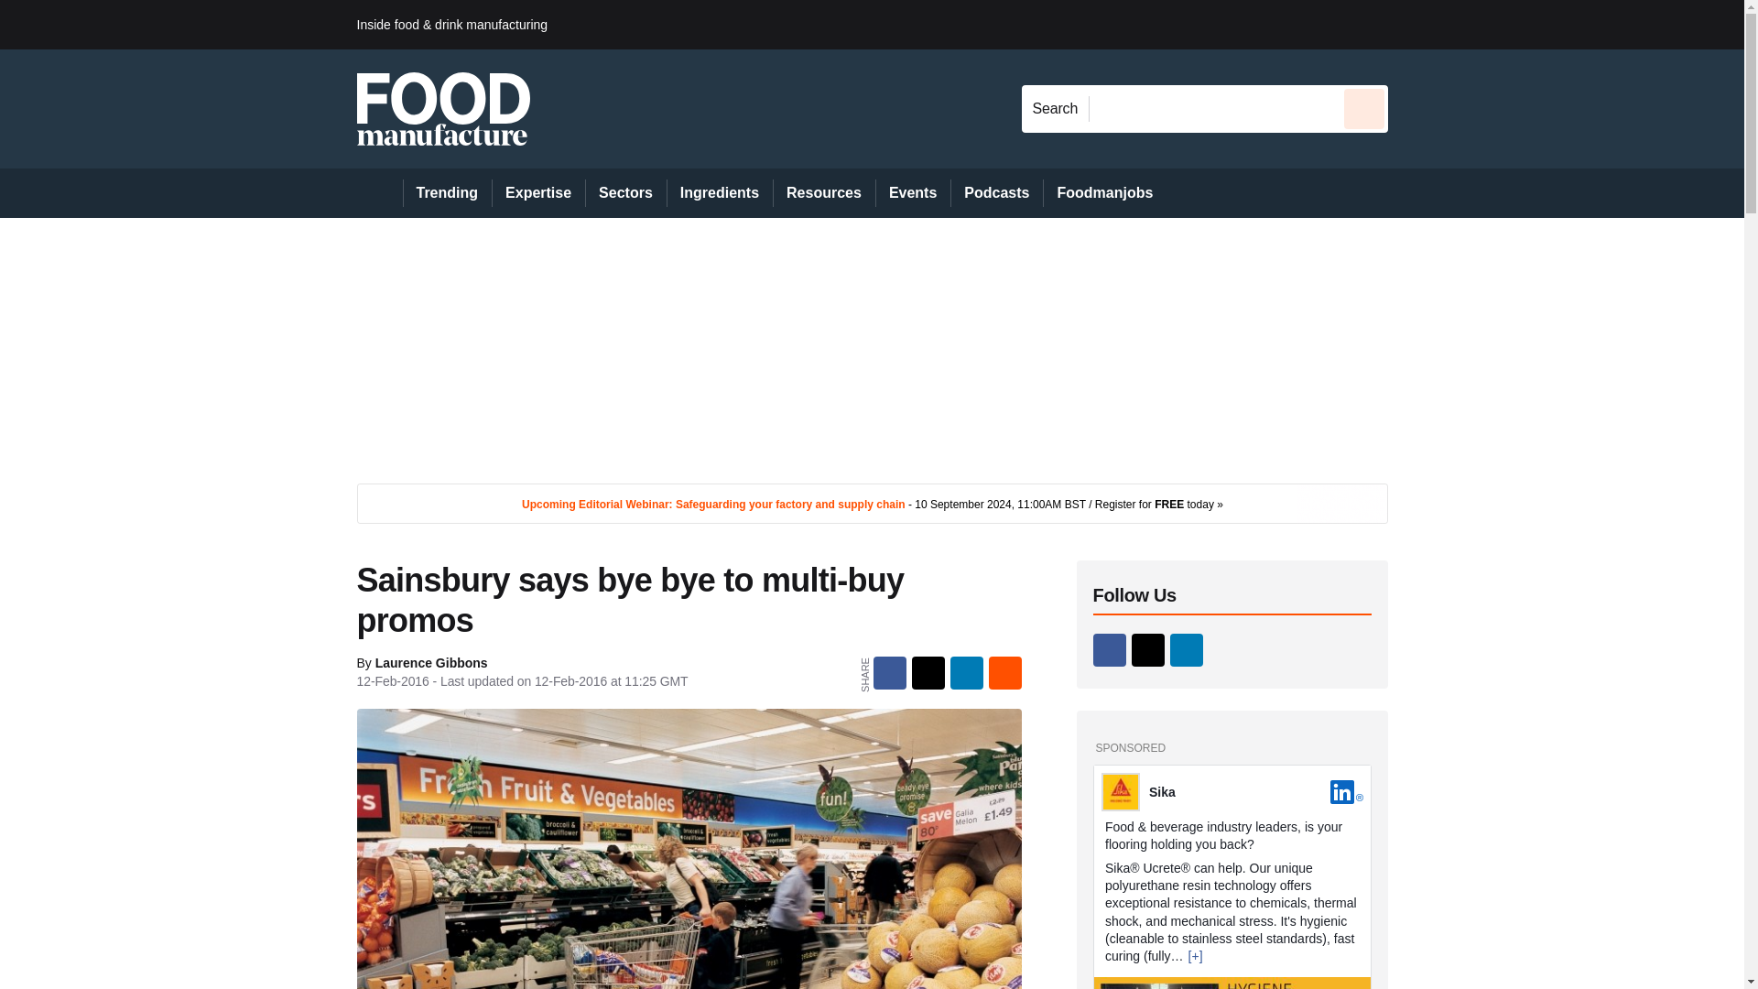  Describe the element at coordinates (1518, 24) in the screenshot. I see `My account` at that location.